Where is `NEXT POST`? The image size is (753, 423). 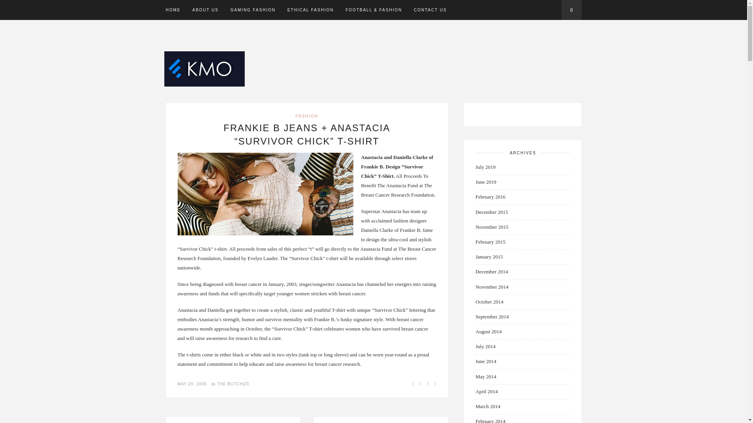
NEXT POST is located at coordinates (381, 420).